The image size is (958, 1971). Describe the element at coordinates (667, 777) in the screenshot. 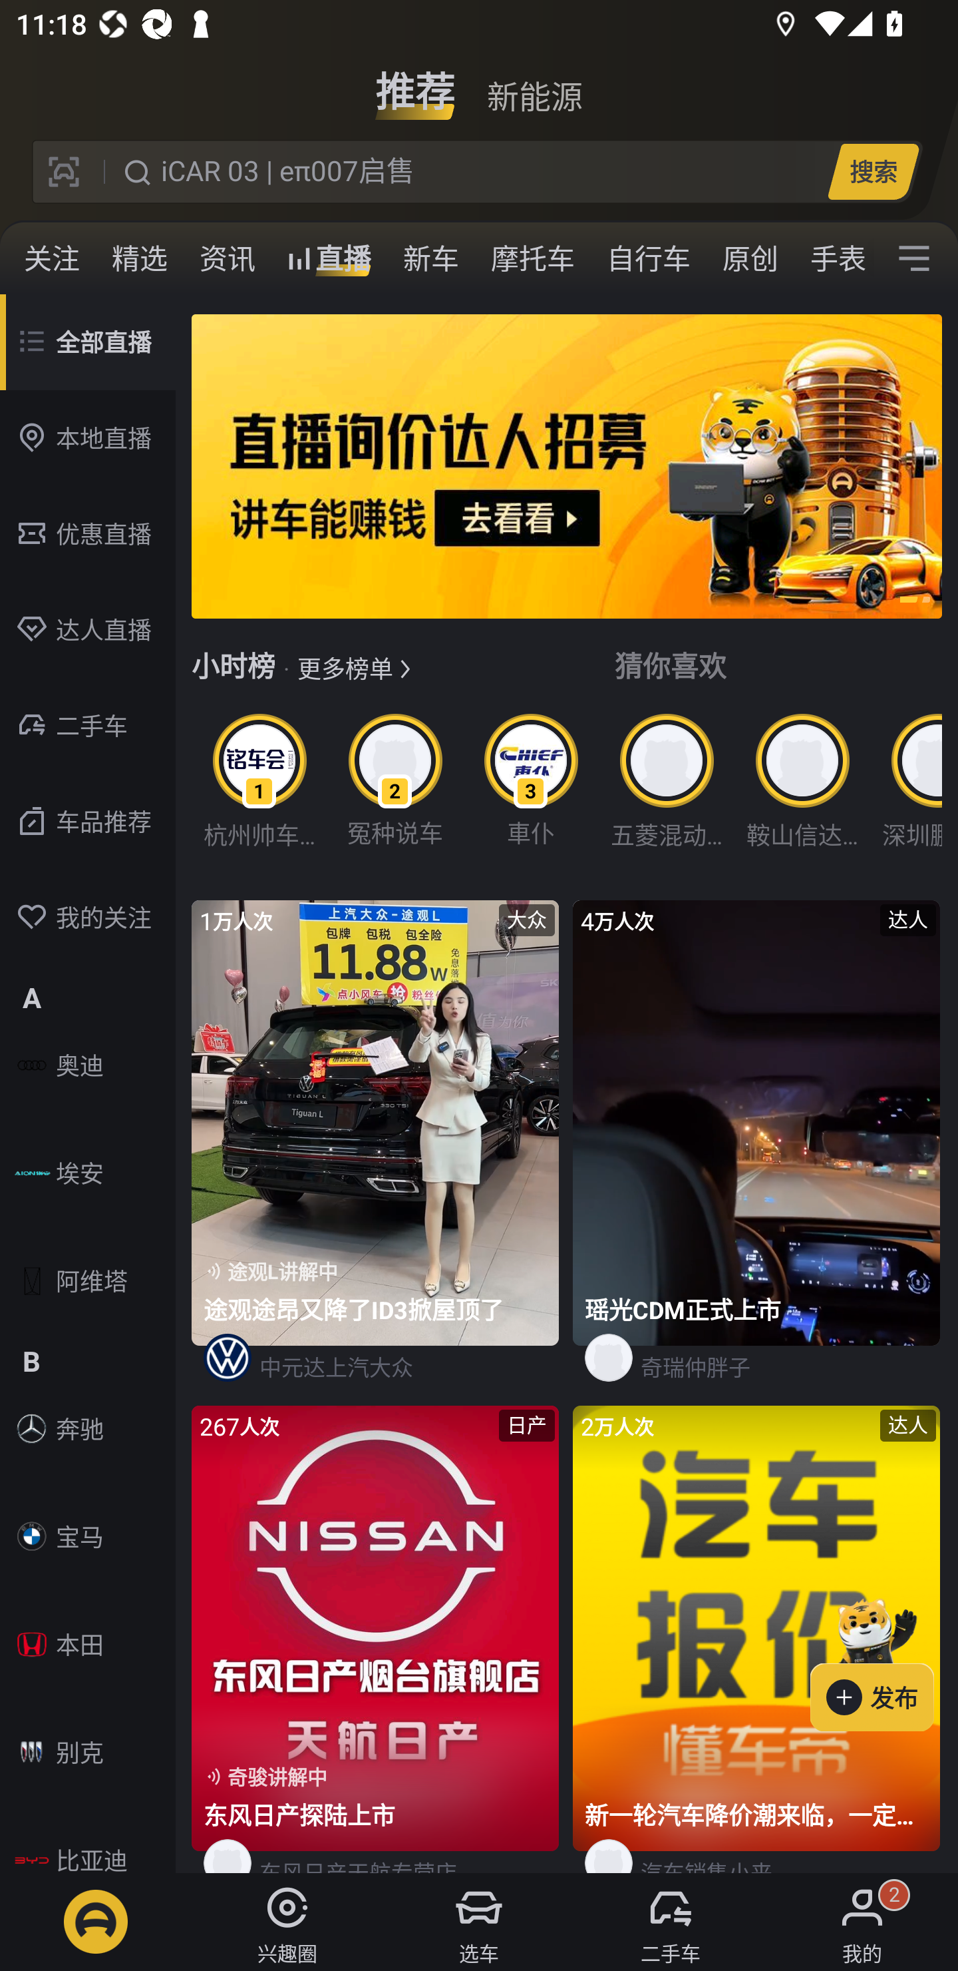

I see `五菱混动荆州体验中心` at that location.